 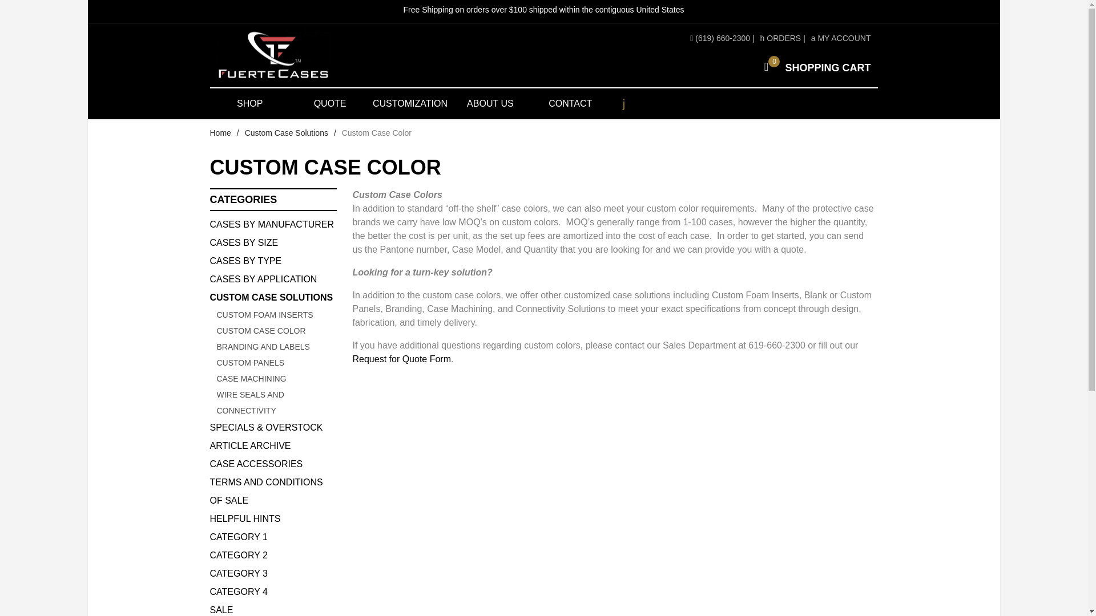 I want to click on Case Machining, so click(x=273, y=261).